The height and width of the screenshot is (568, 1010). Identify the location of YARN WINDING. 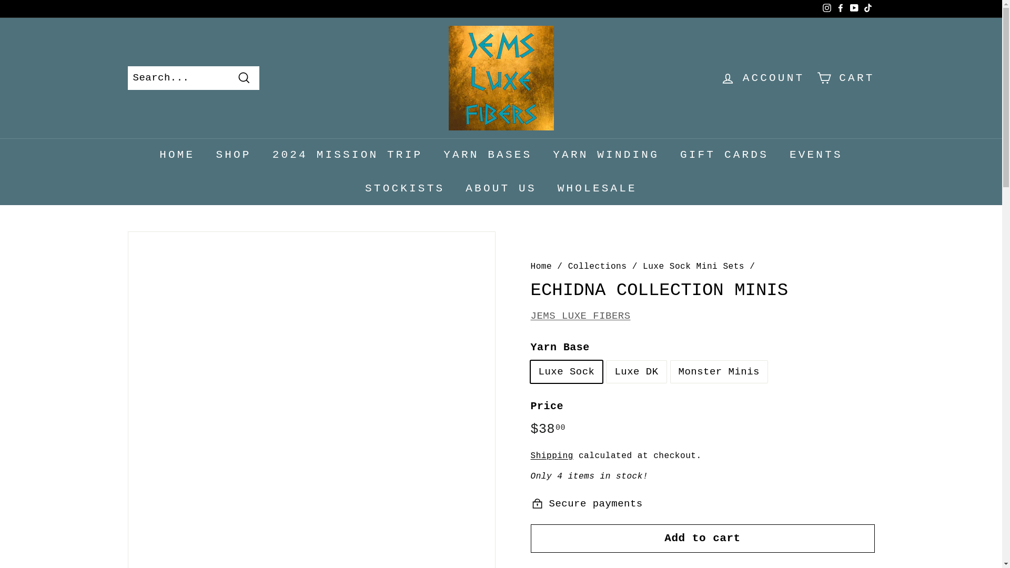
(606, 155).